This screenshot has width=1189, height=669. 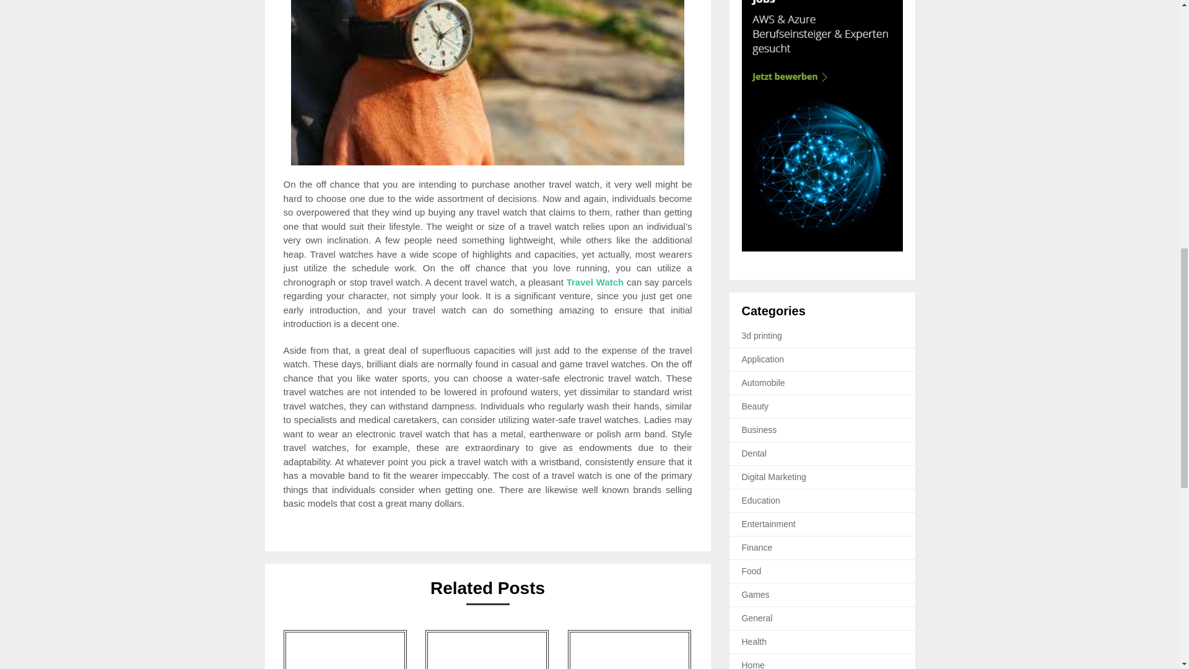 What do you see at coordinates (774, 477) in the screenshot?
I see `Digital Marketing` at bounding box center [774, 477].